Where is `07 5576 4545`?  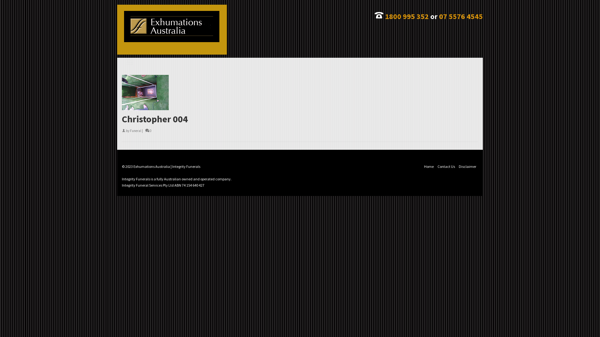 07 5576 4545 is located at coordinates (461, 16).